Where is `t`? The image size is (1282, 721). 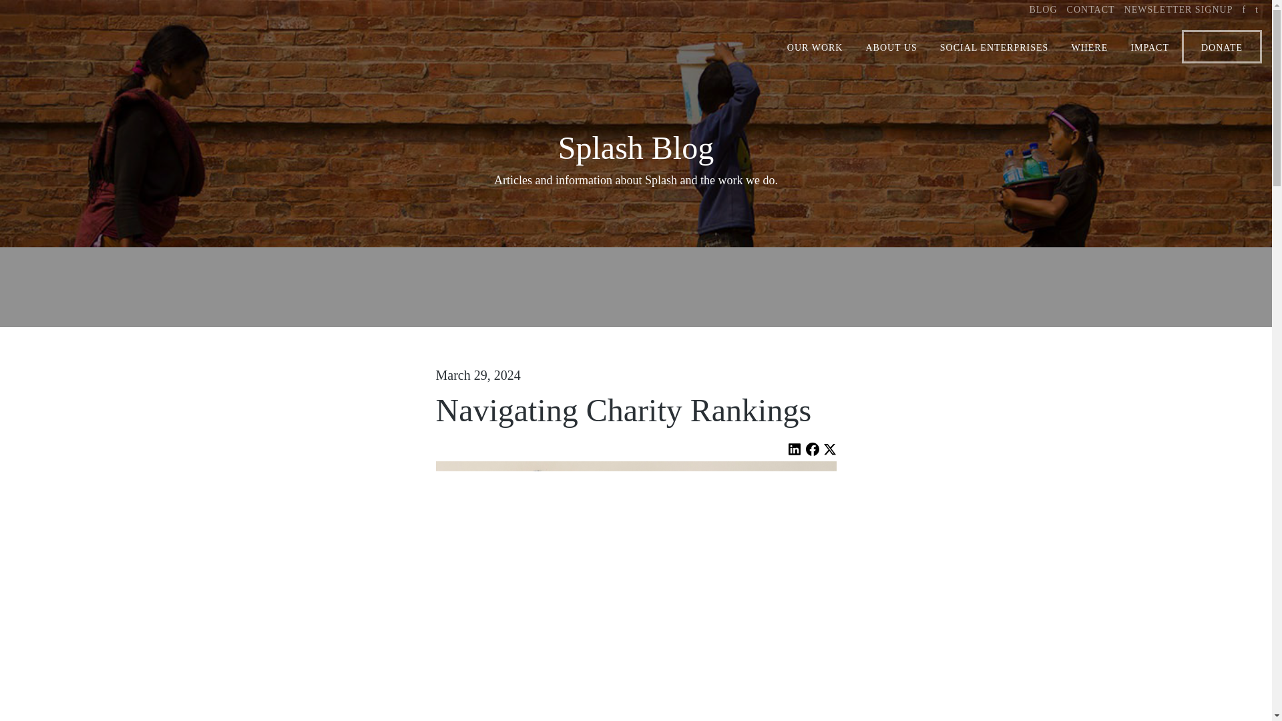
t is located at coordinates (1257, 10).